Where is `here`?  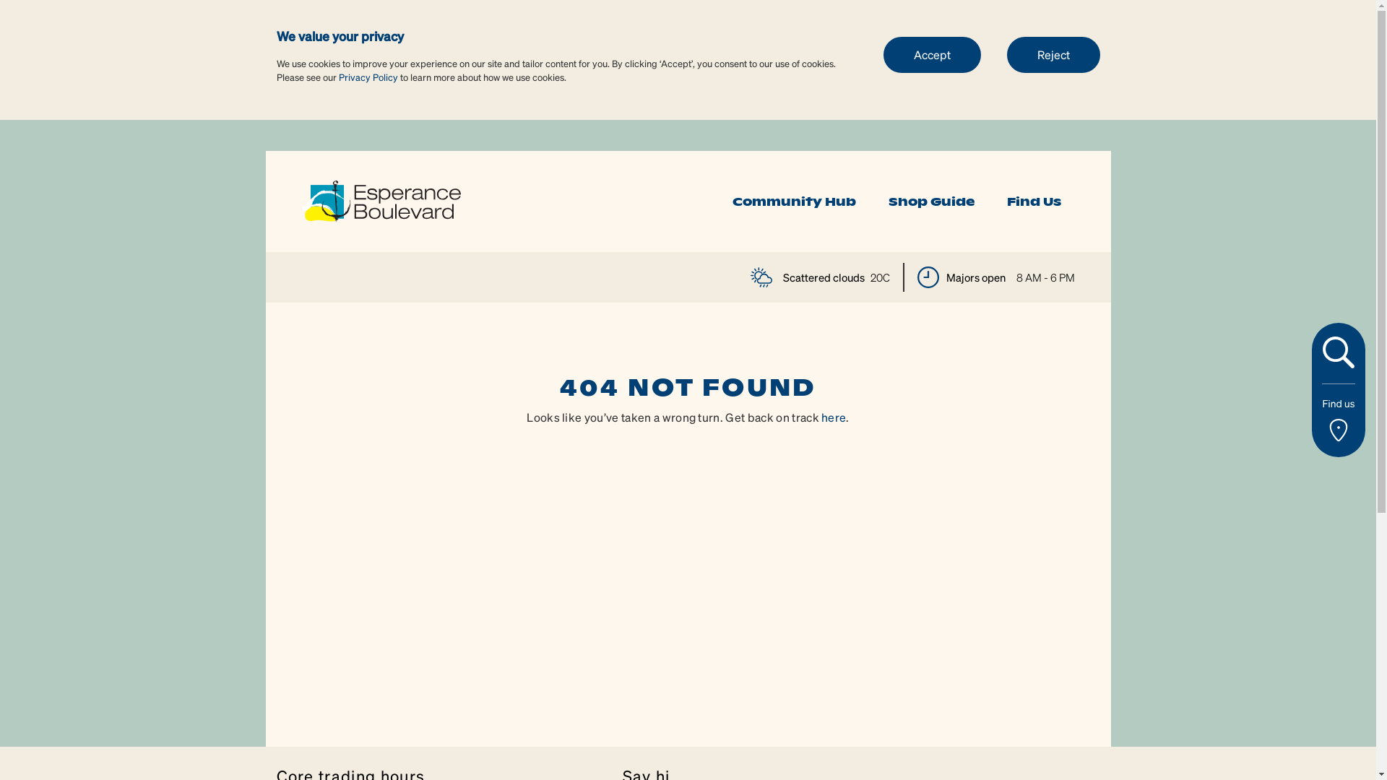
here is located at coordinates (834, 417).